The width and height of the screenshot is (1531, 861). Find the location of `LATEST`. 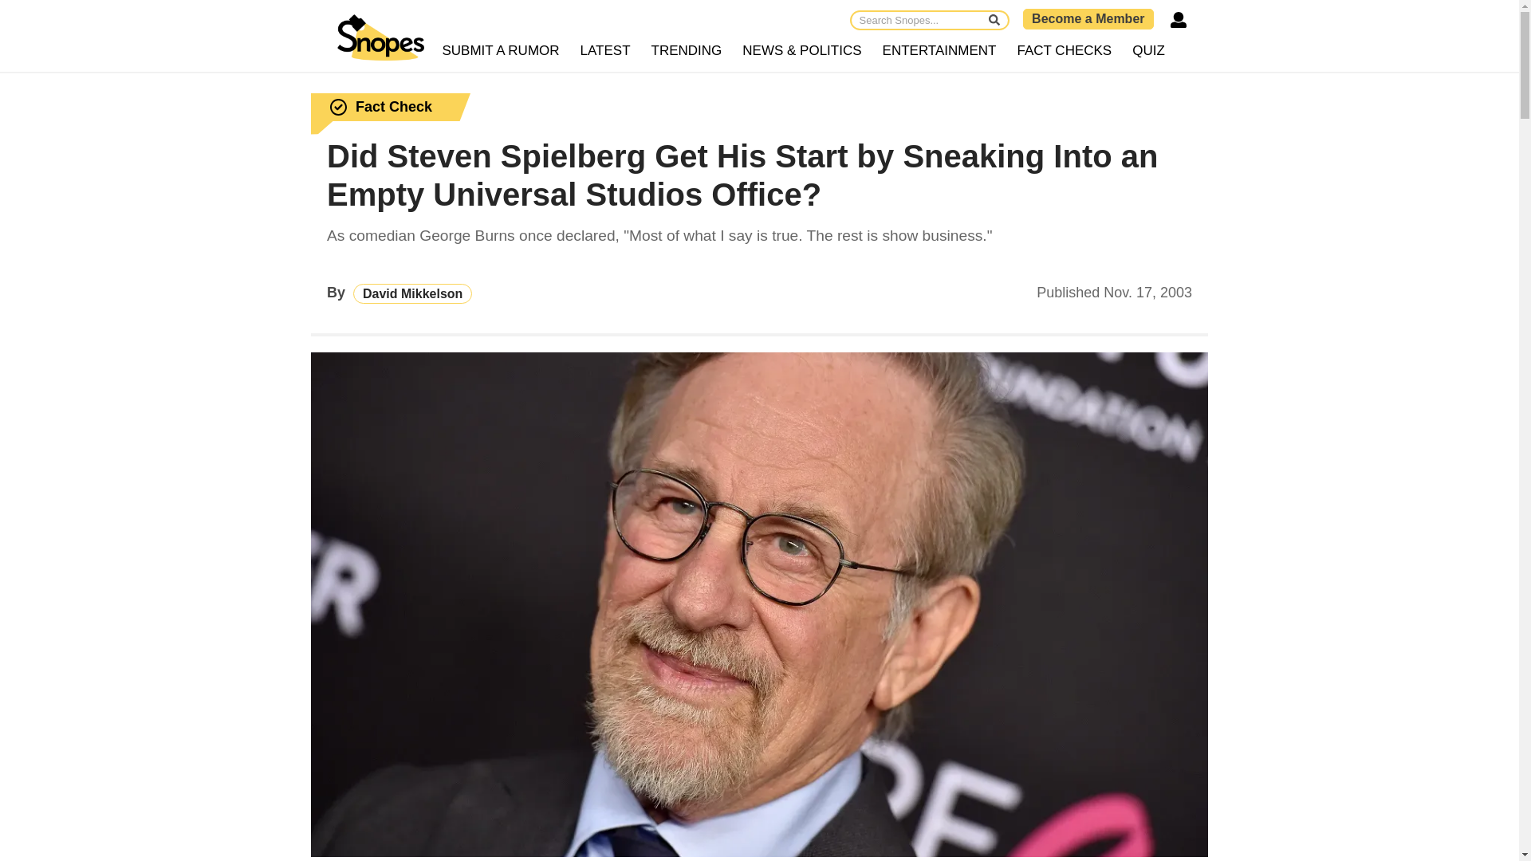

LATEST is located at coordinates (606, 51).